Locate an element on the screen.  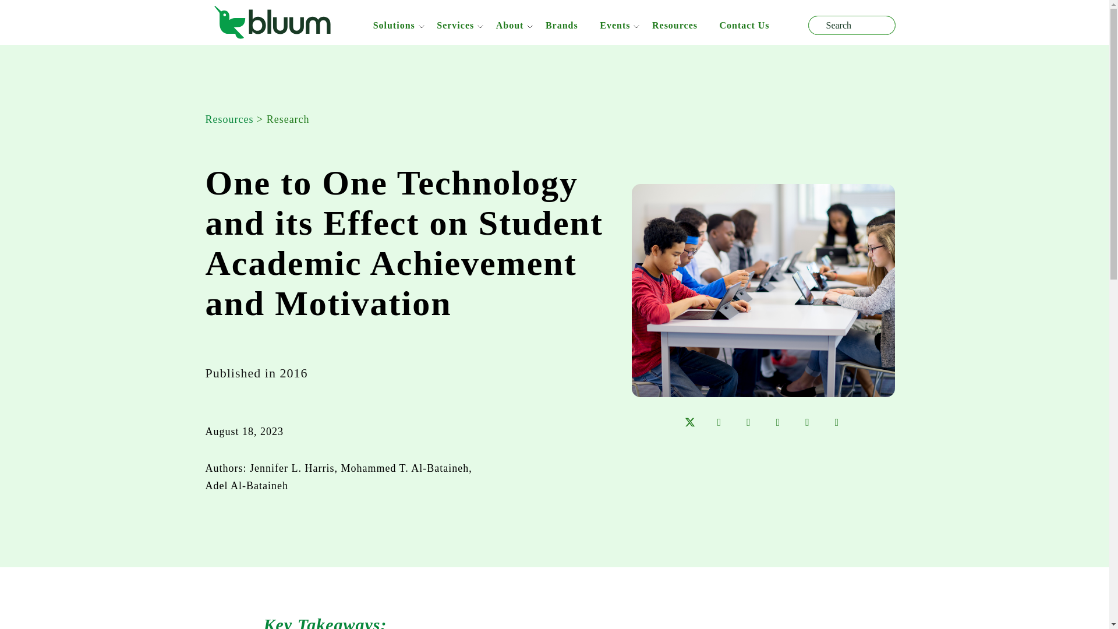
Share on Email is located at coordinates (778, 422).